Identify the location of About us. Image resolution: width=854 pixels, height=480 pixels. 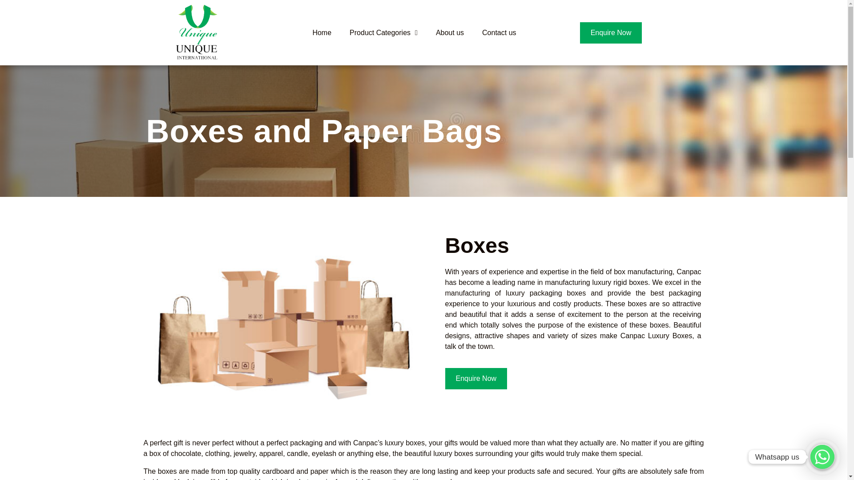
(449, 33).